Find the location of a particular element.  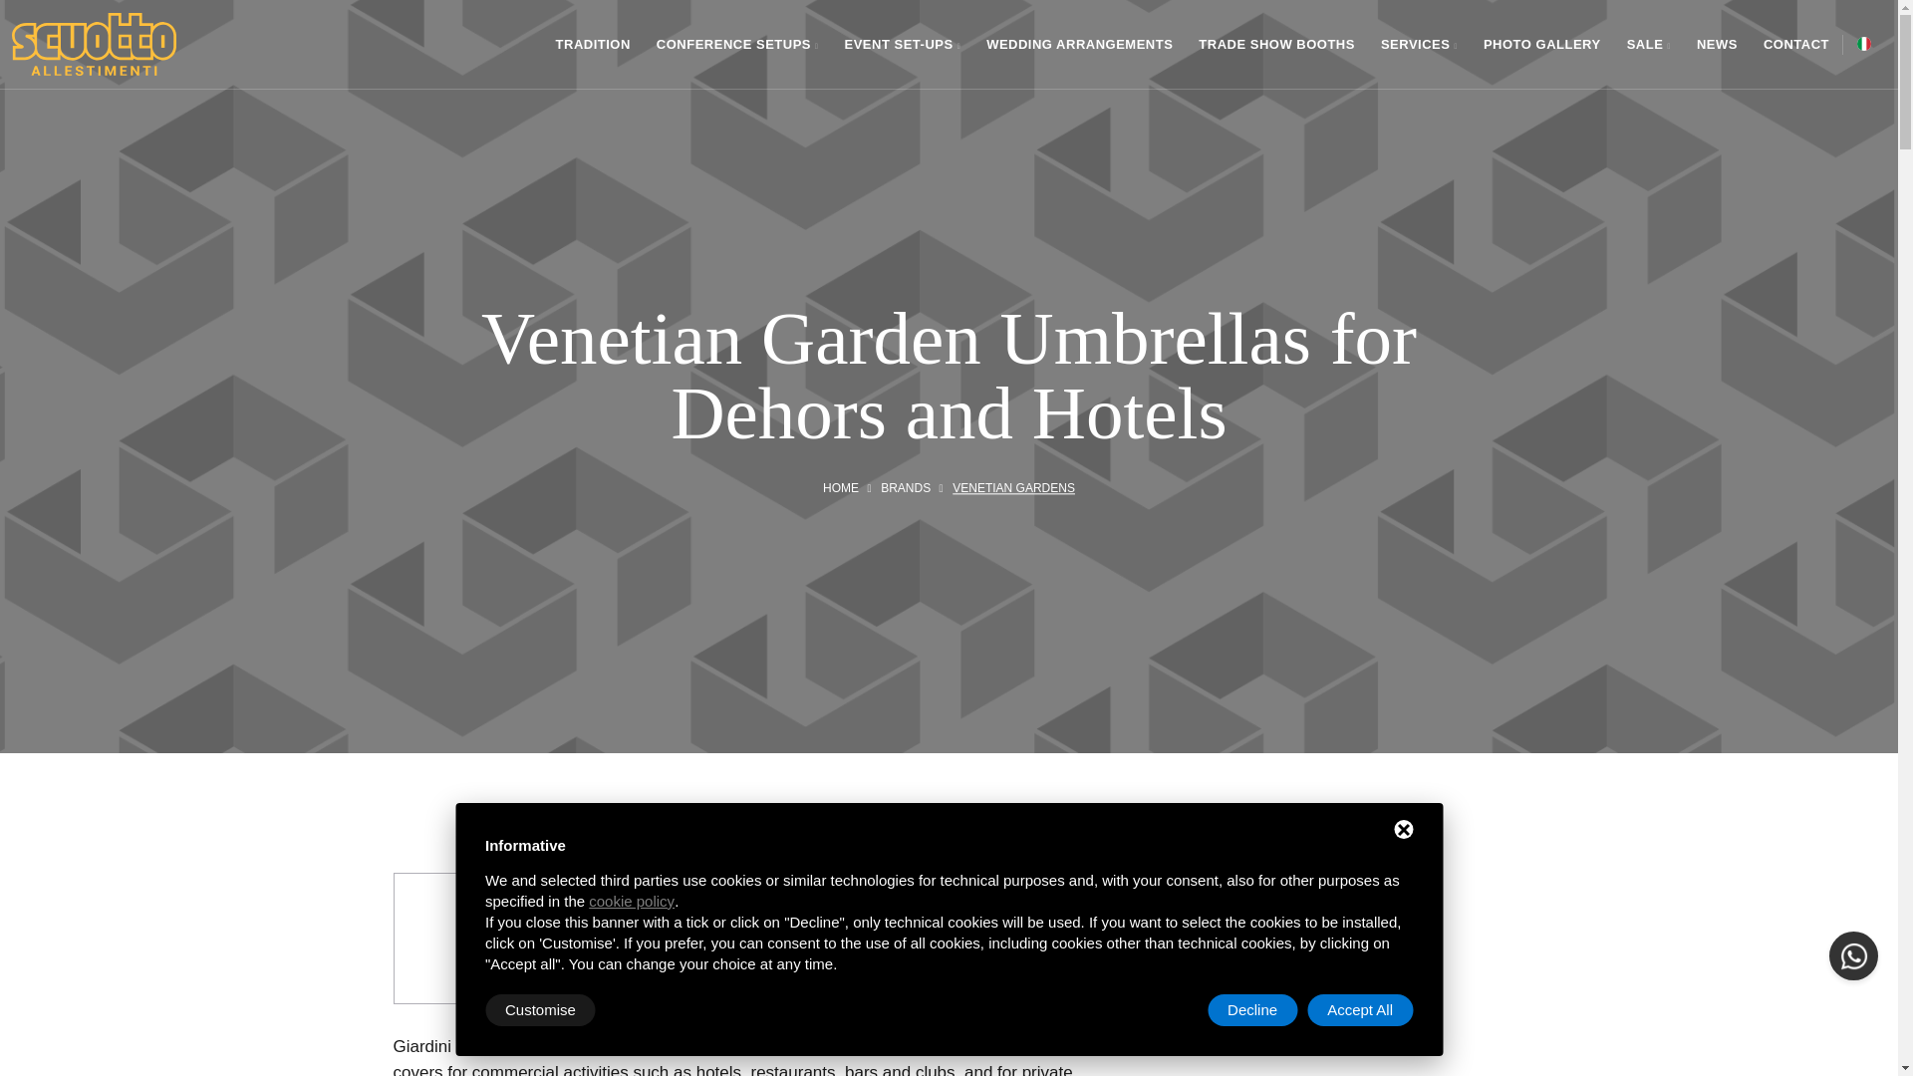

CONFERENCE SETUPS is located at coordinates (737, 44).